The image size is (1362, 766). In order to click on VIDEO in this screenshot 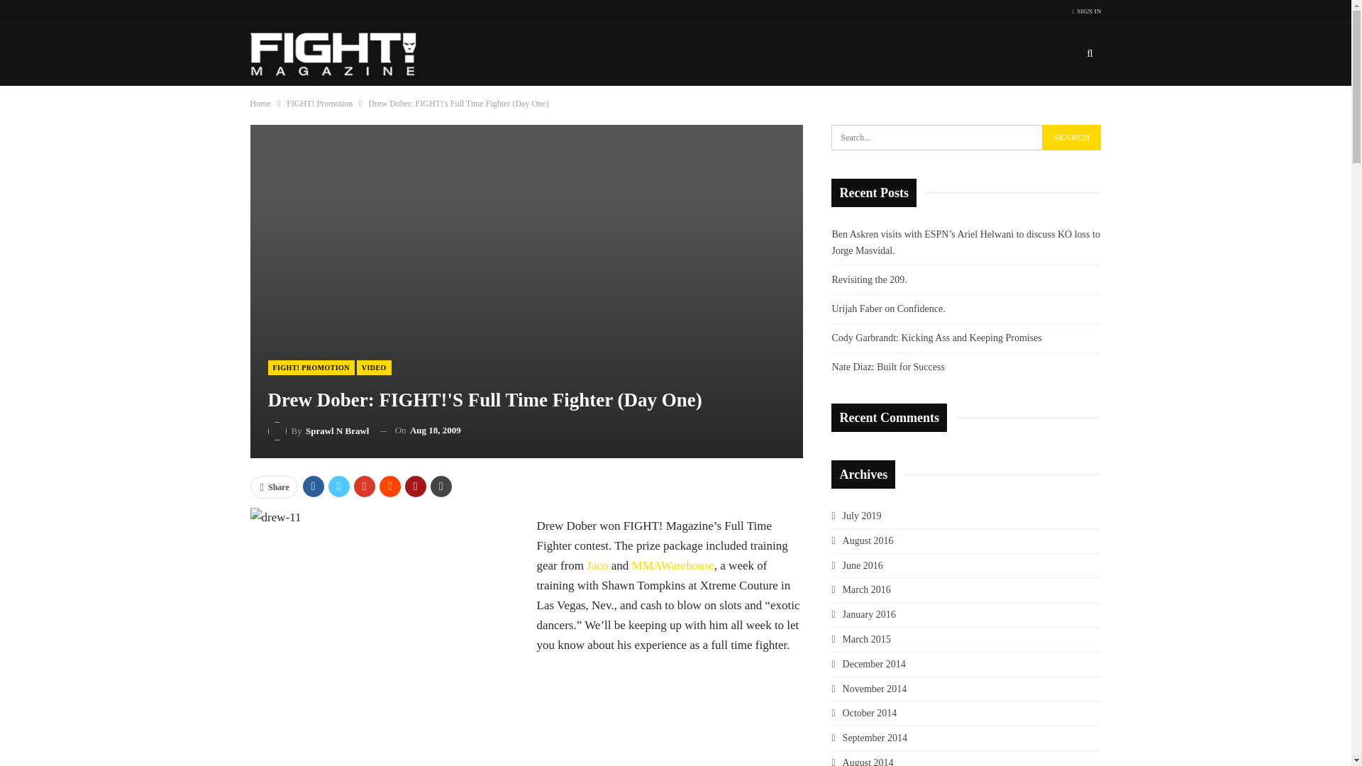, I will do `click(375, 367)`.